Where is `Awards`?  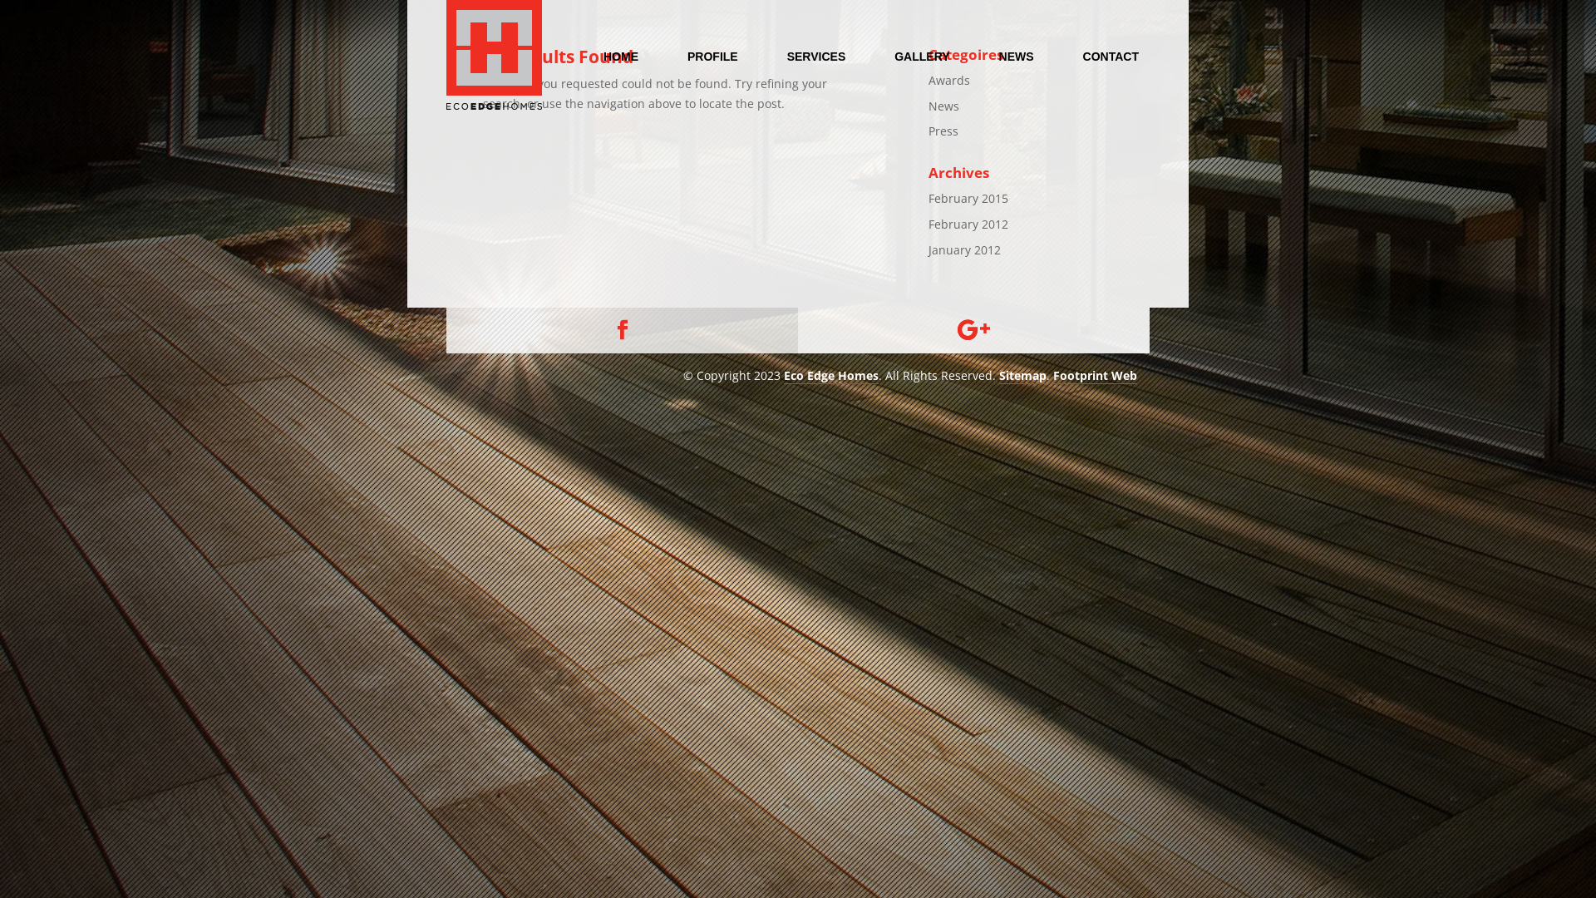 Awards is located at coordinates (949, 80).